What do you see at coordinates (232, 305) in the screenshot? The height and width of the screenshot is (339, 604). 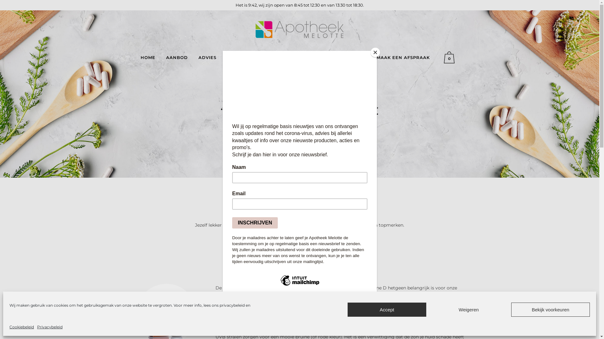 I see `privacybeleid` at bounding box center [232, 305].